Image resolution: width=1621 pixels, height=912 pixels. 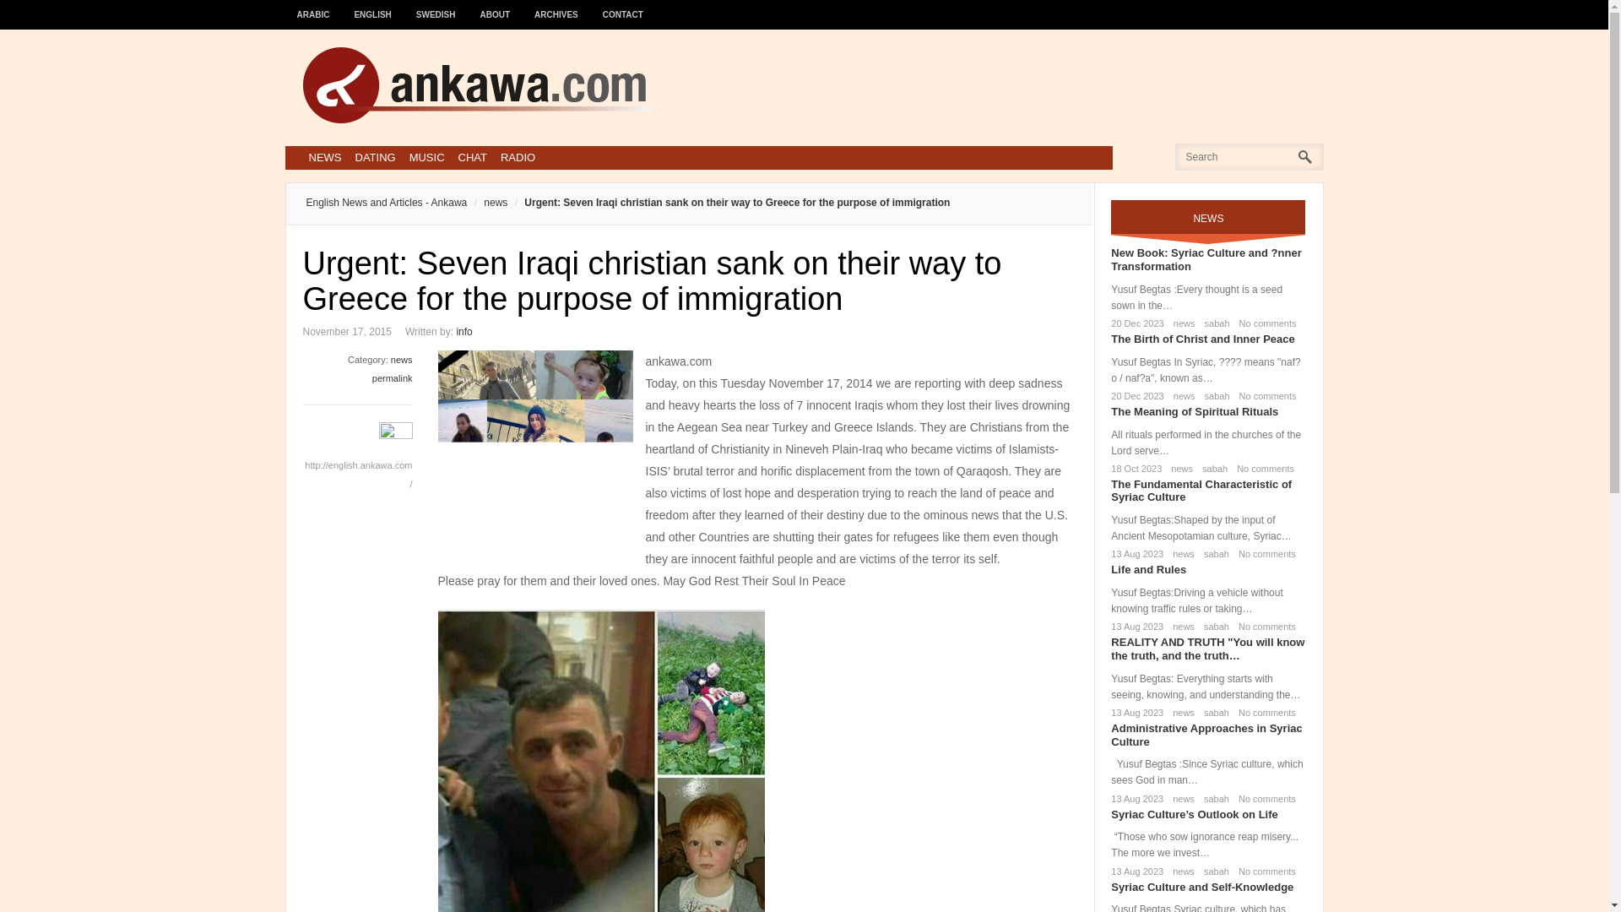 What do you see at coordinates (1206, 258) in the screenshot?
I see `New Book: Syriac Culture and ?nner Transformation` at bounding box center [1206, 258].